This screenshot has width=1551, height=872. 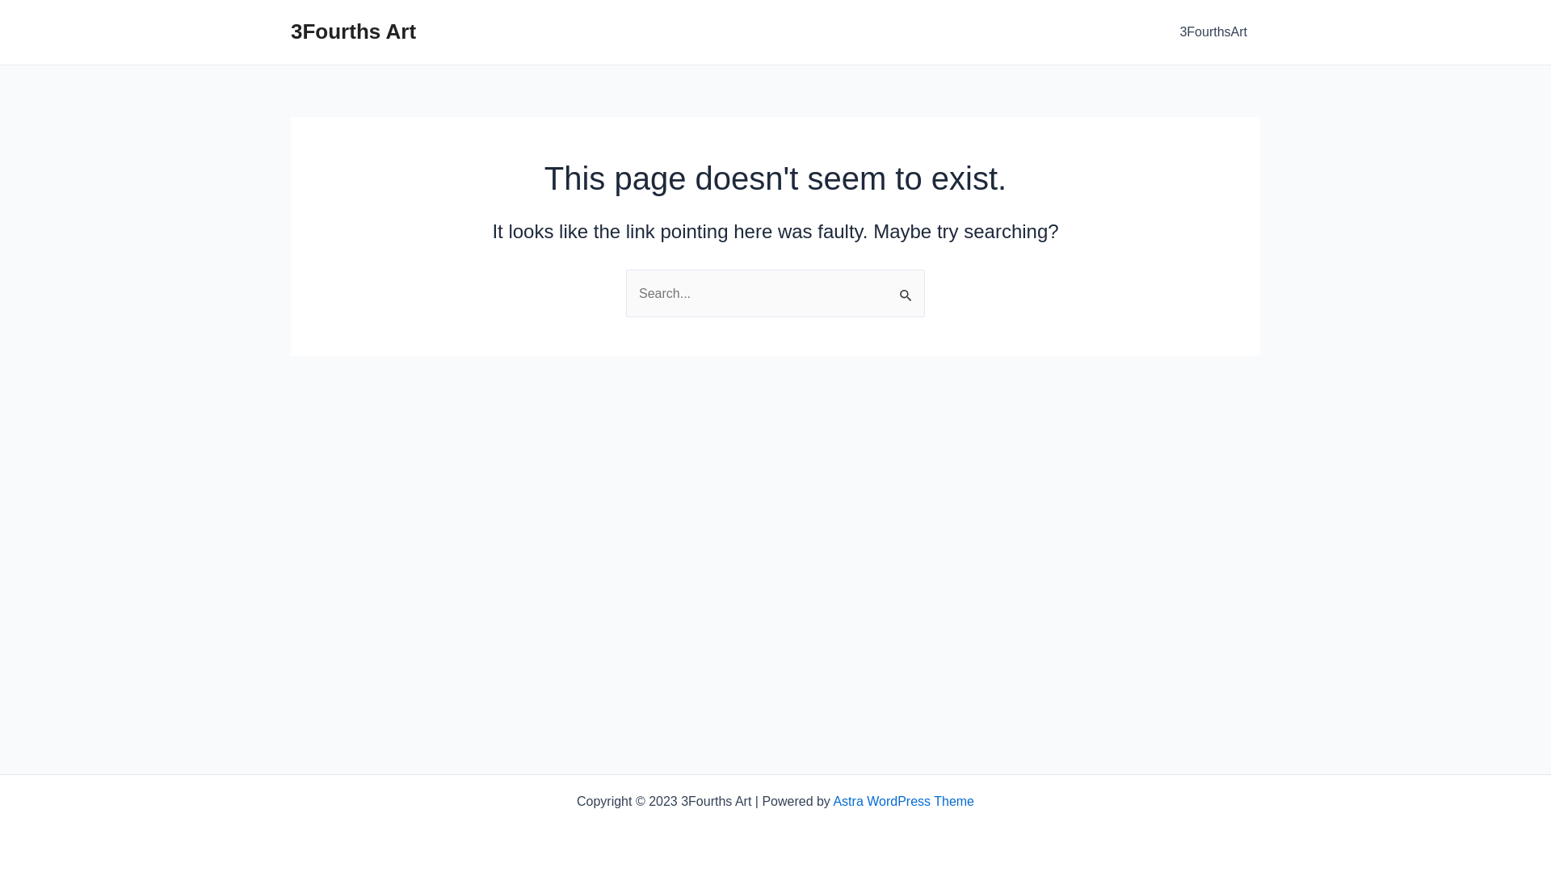 What do you see at coordinates (903, 801) in the screenshot?
I see `Astra WordPress Theme` at bounding box center [903, 801].